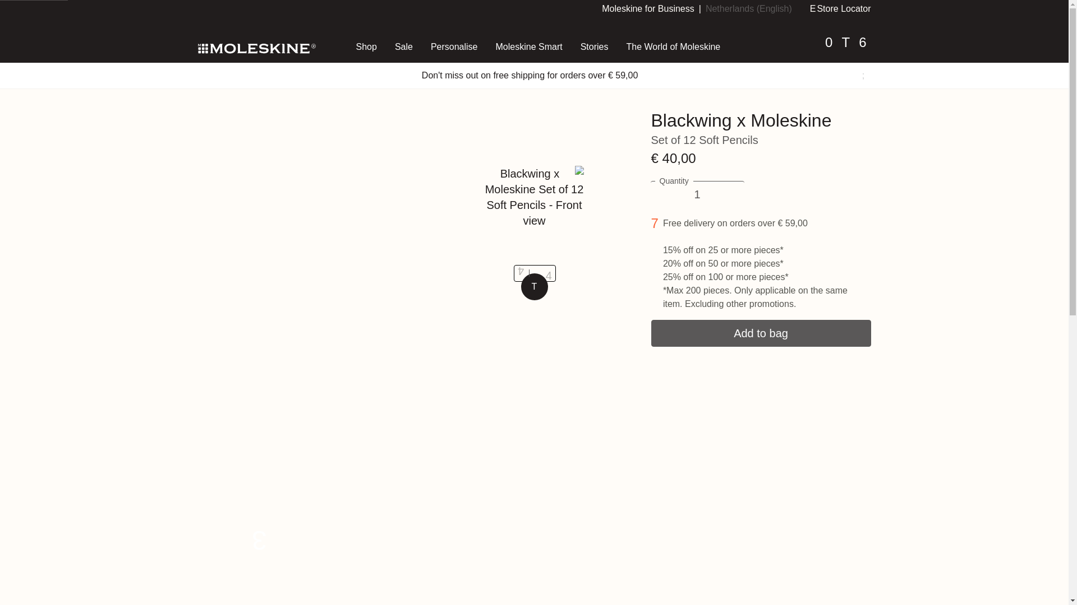 The height and width of the screenshot is (605, 1077). What do you see at coordinates (697, 194) in the screenshot?
I see `1` at bounding box center [697, 194].